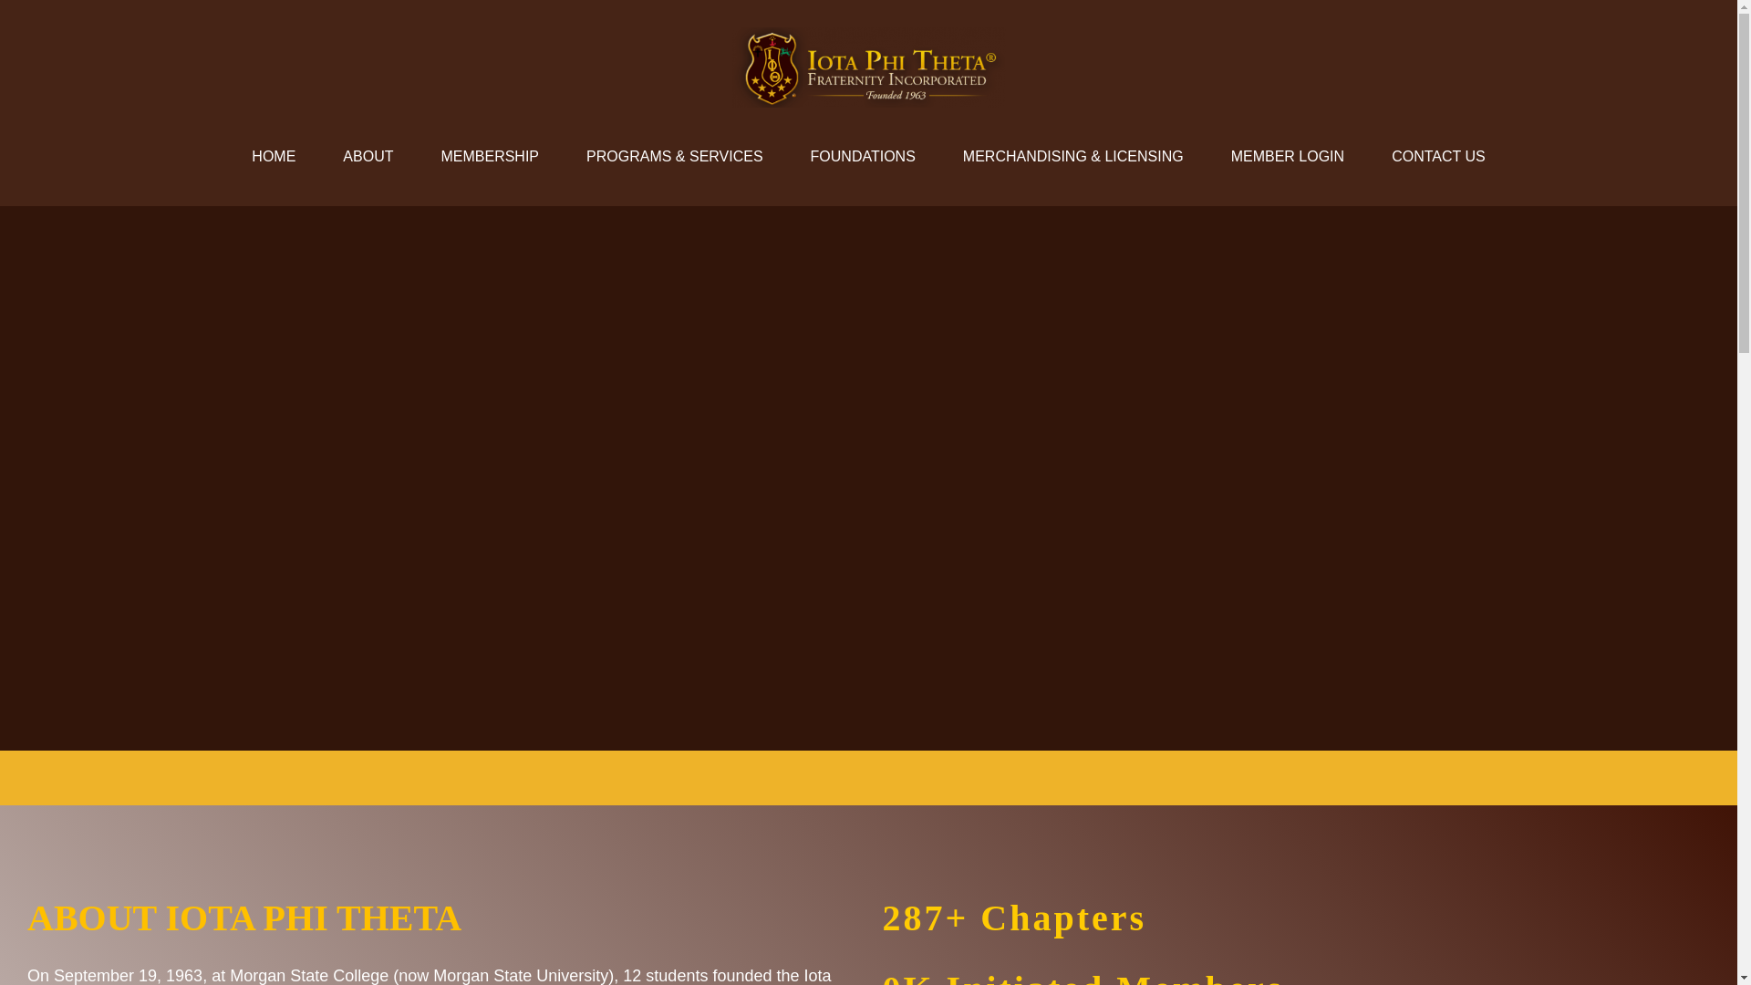  What do you see at coordinates (273, 156) in the screenshot?
I see `HOME` at bounding box center [273, 156].